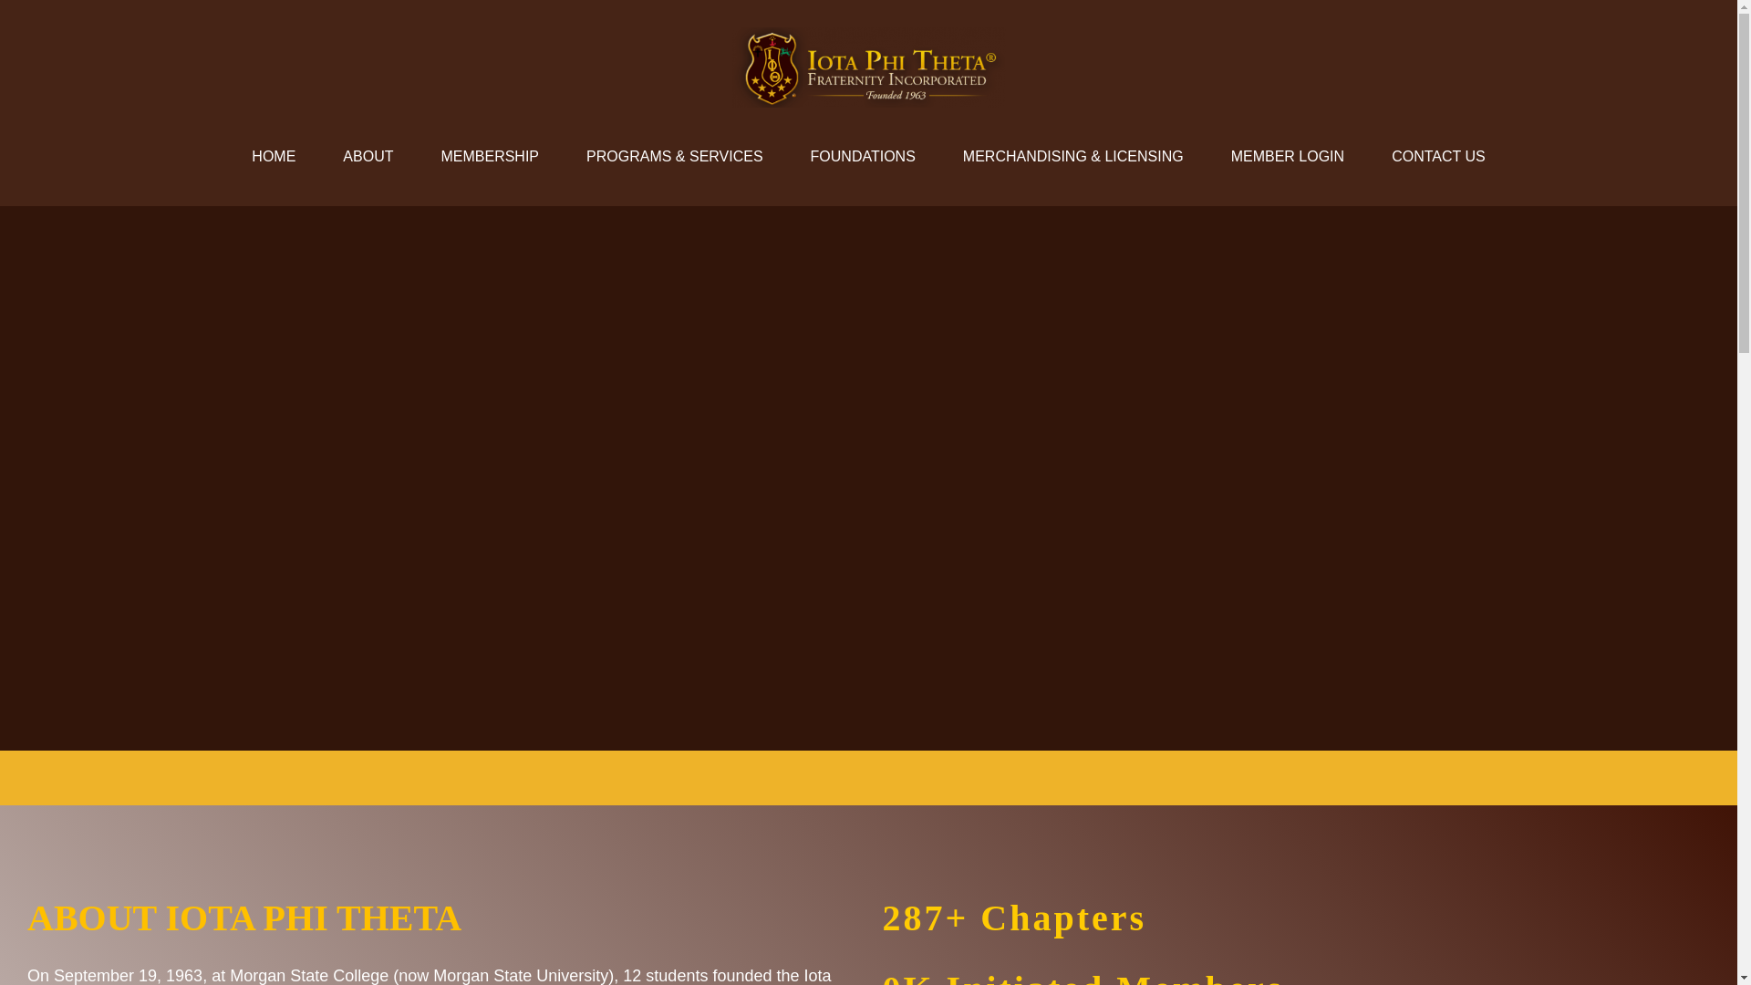  What do you see at coordinates (273, 156) in the screenshot?
I see `HOME` at bounding box center [273, 156].